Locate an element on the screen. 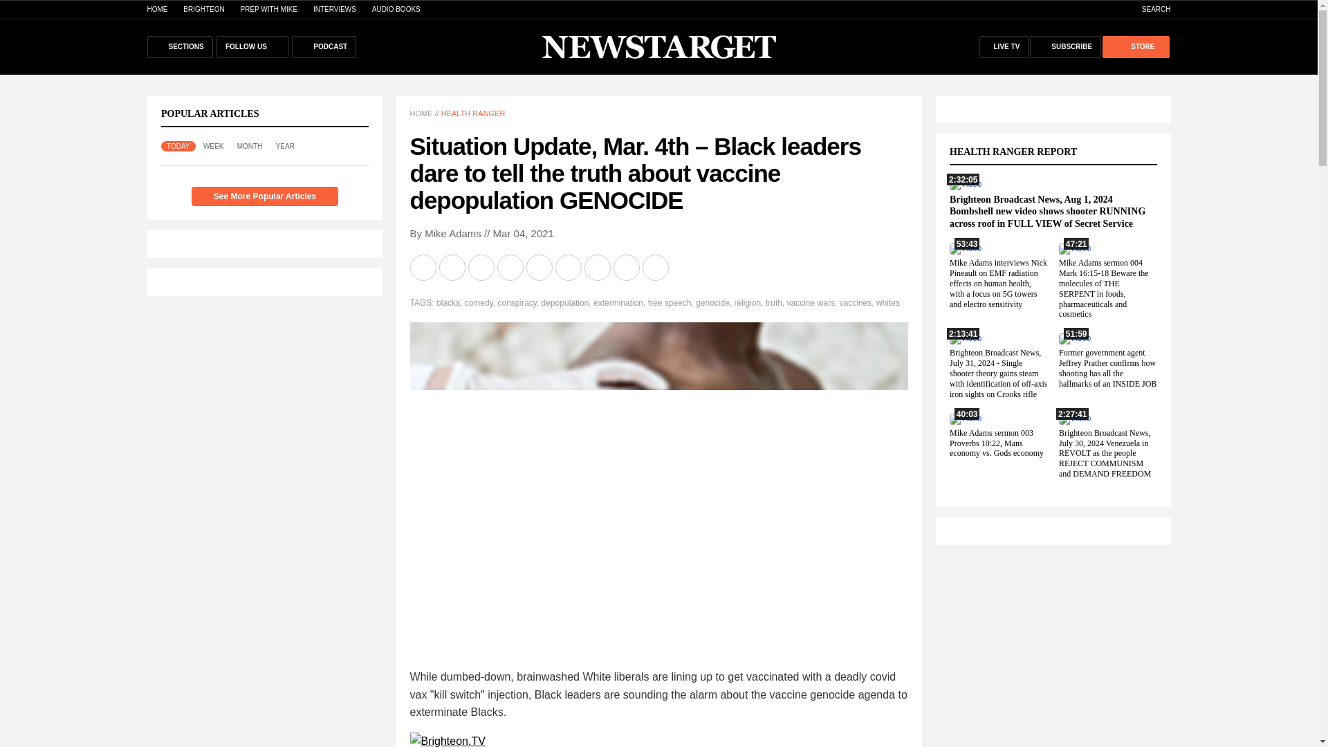  2:32:05 is located at coordinates (965, 184).